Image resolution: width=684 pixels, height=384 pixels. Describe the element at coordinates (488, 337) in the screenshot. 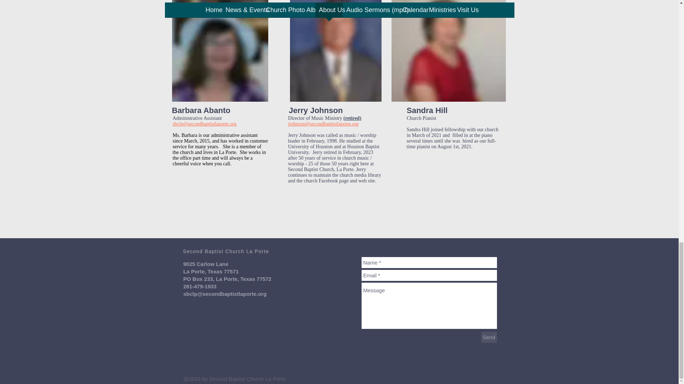

I see `Send` at that location.